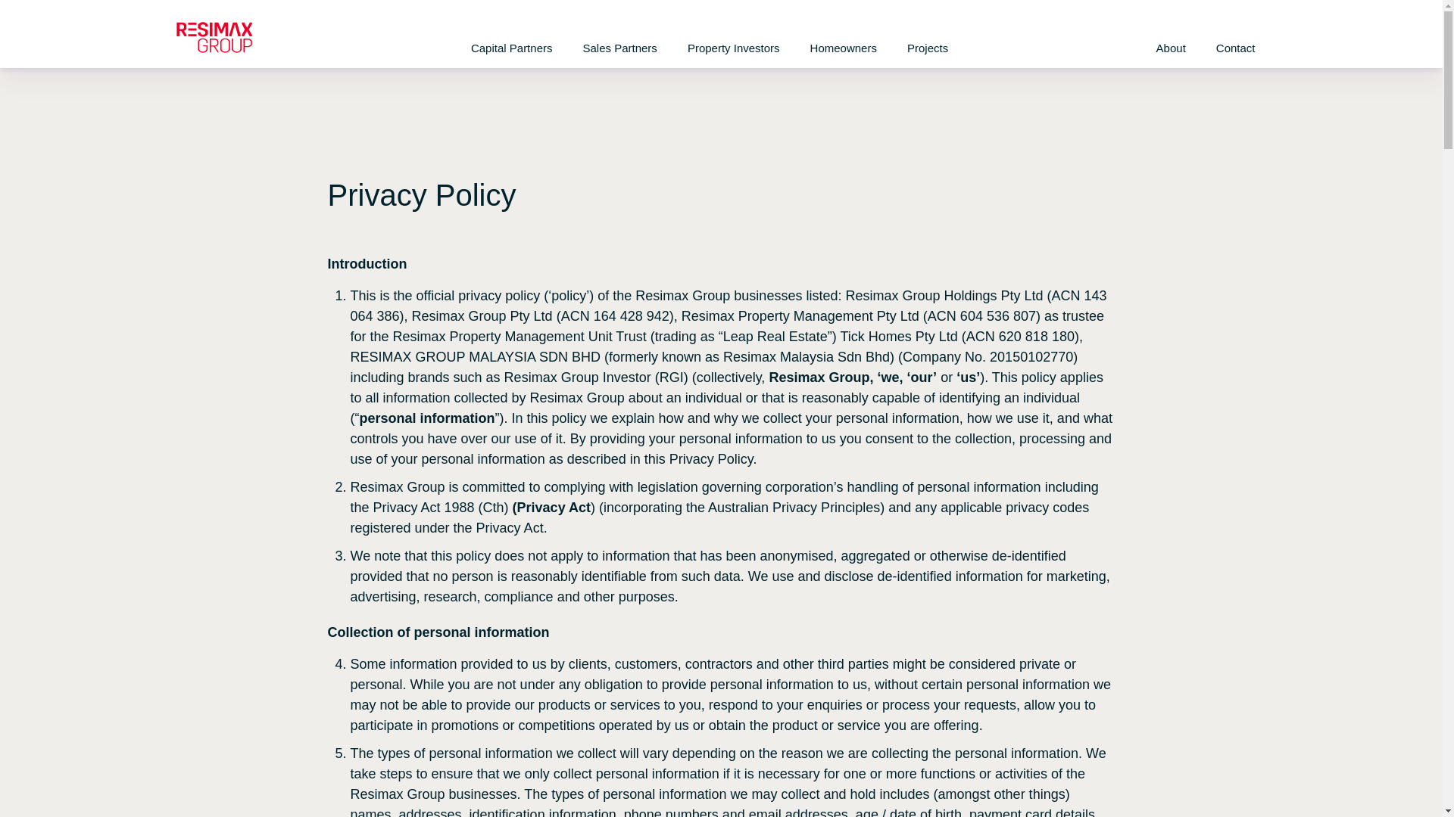 This screenshot has width=1454, height=817. Describe the element at coordinates (1236, 48) in the screenshot. I see `Contact` at that location.